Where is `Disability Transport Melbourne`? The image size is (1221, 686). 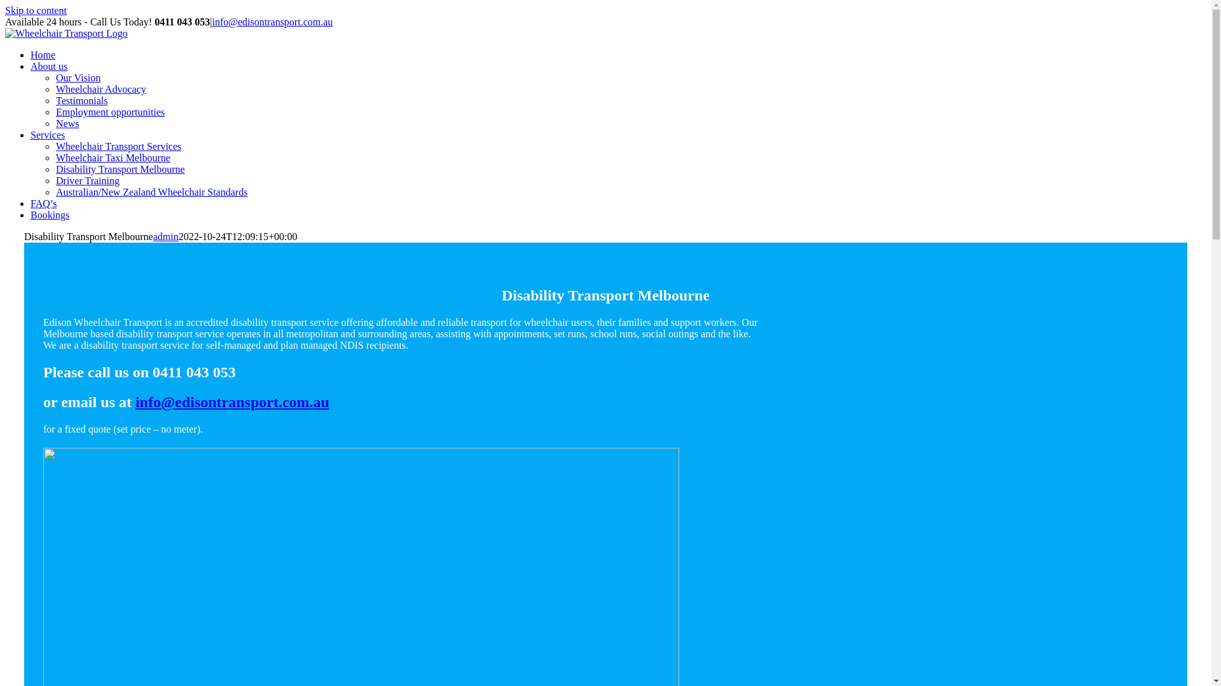 Disability Transport Melbourne is located at coordinates (121, 169).